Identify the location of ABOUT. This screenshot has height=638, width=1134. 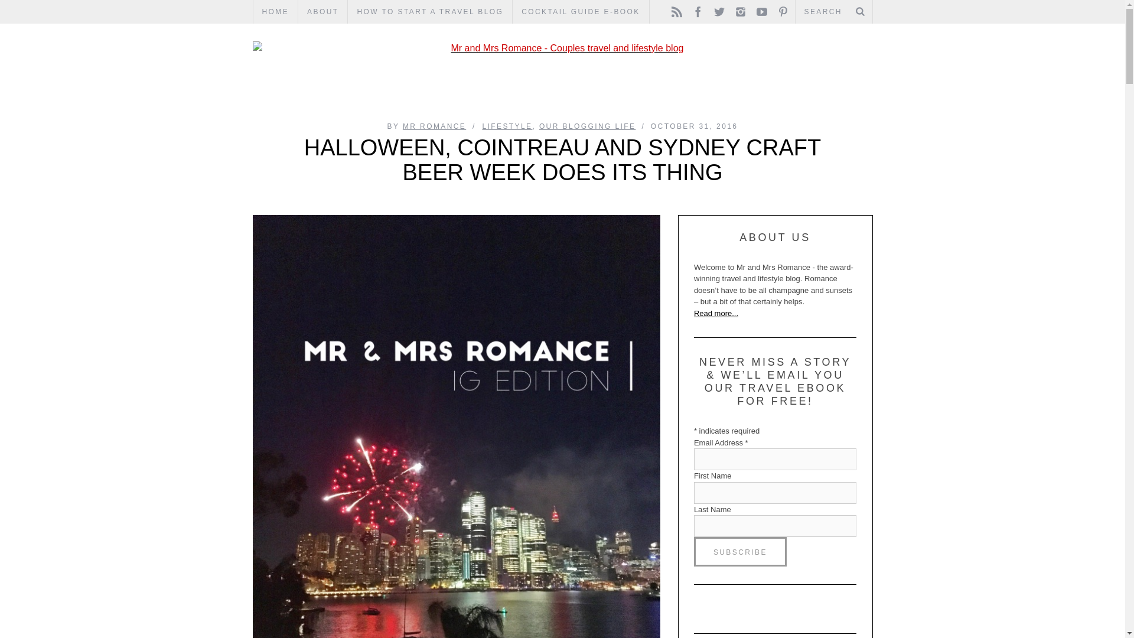
(322, 12).